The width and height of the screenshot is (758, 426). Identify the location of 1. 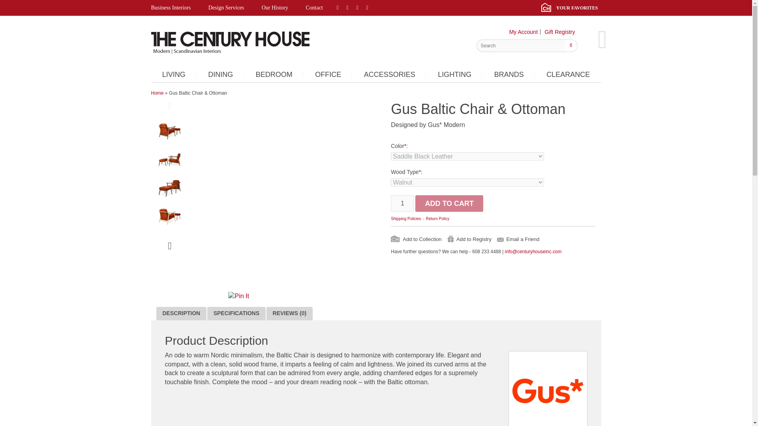
(402, 203).